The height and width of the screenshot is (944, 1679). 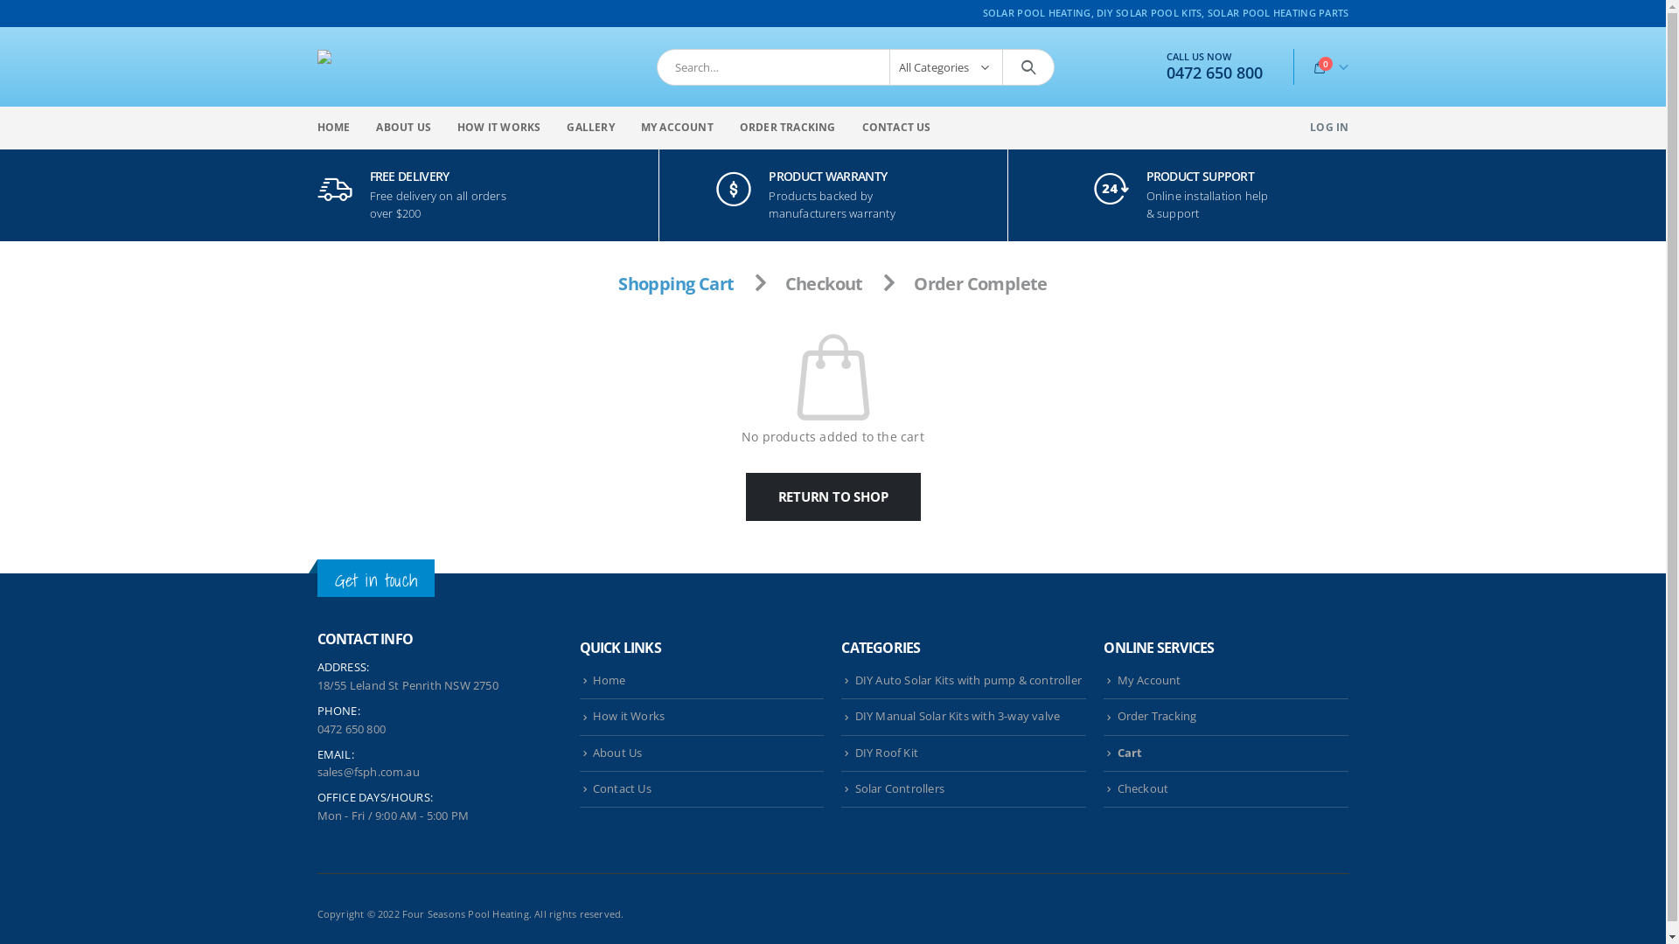 What do you see at coordinates (1130, 753) in the screenshot?
I see `Cart` at bounding box center [1130, 753].